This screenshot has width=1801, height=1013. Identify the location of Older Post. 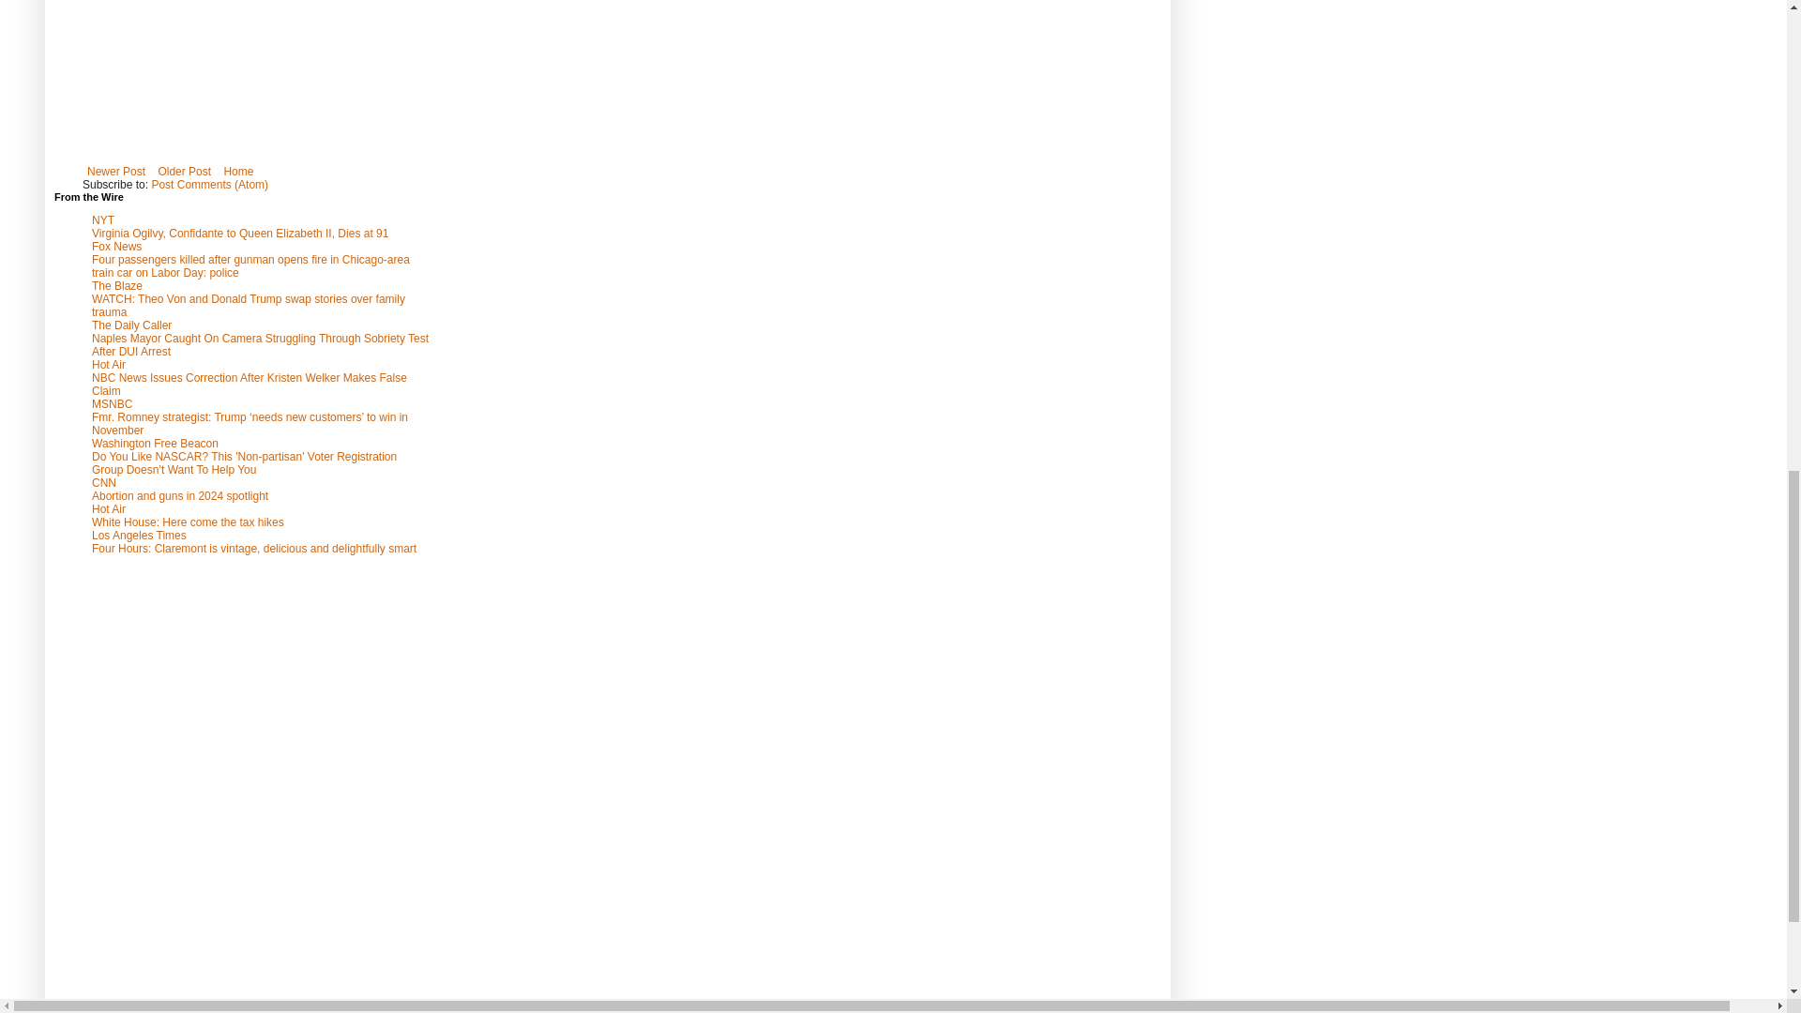
(184, 171).